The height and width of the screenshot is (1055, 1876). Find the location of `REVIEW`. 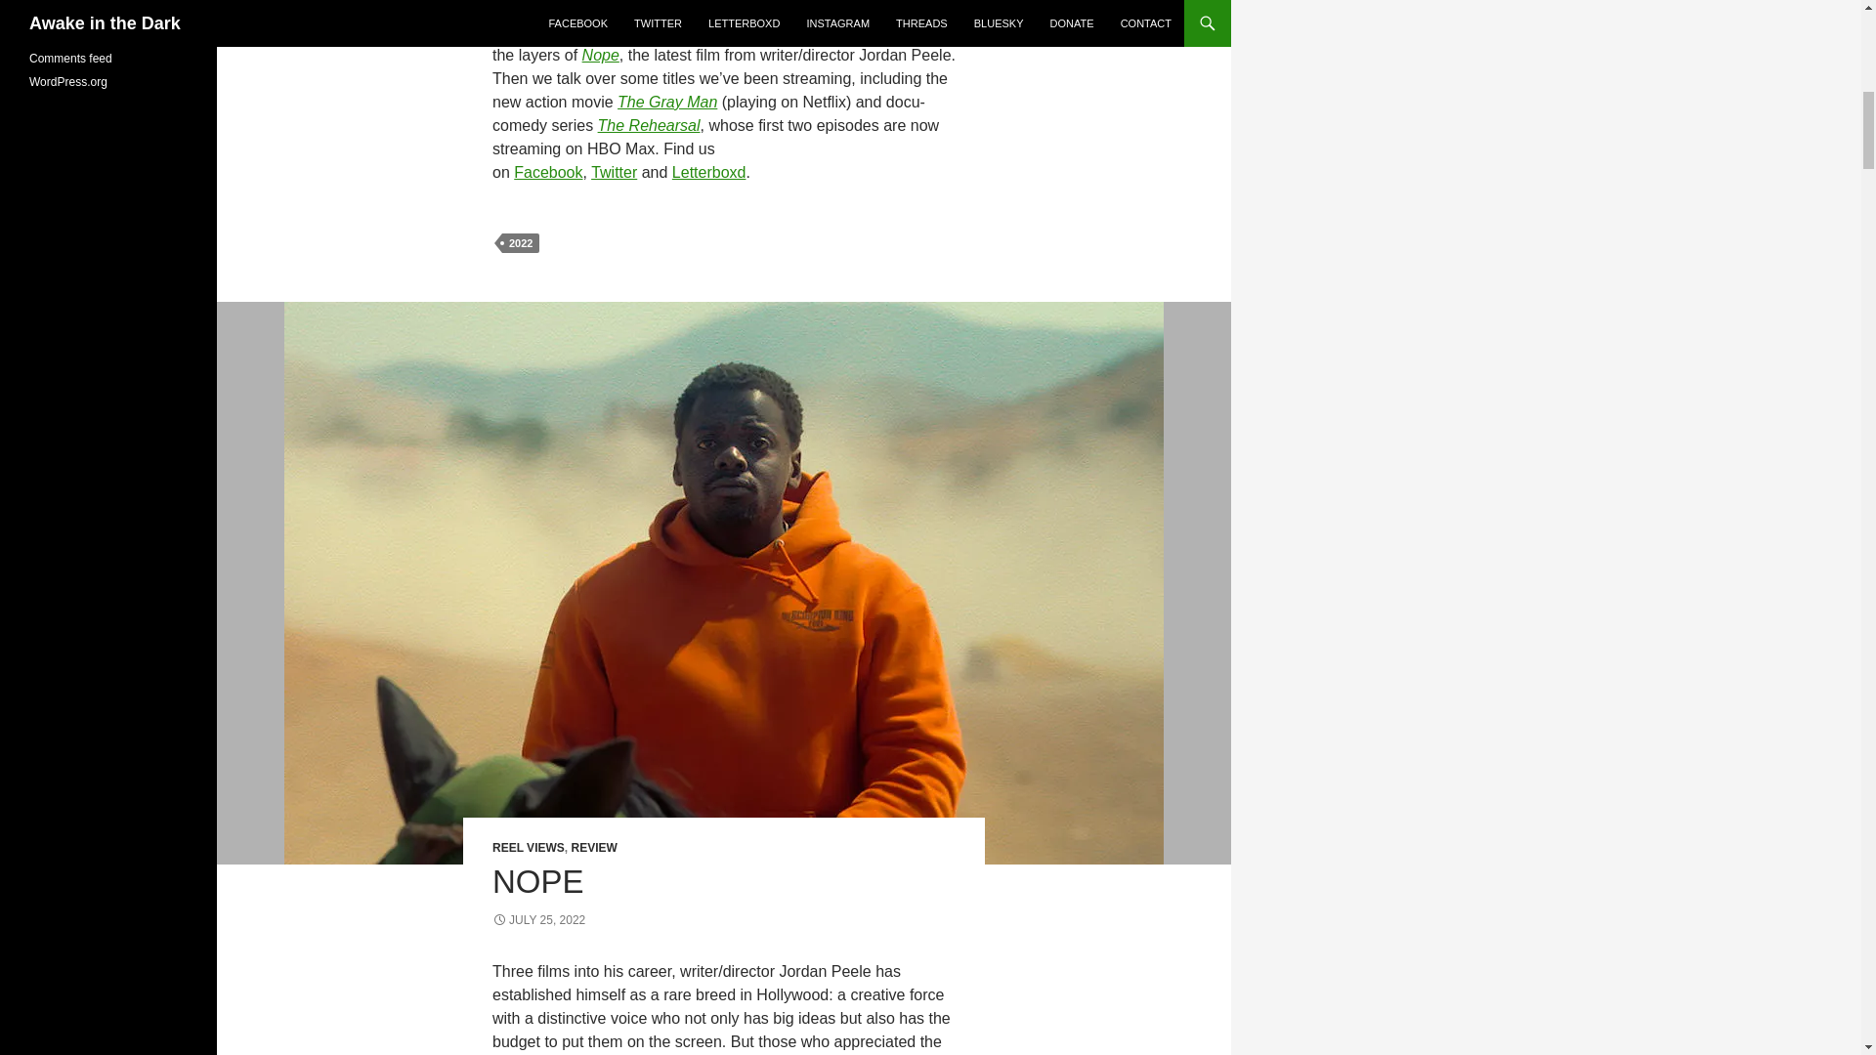

REVIEW is located at coordinates (593, 847).